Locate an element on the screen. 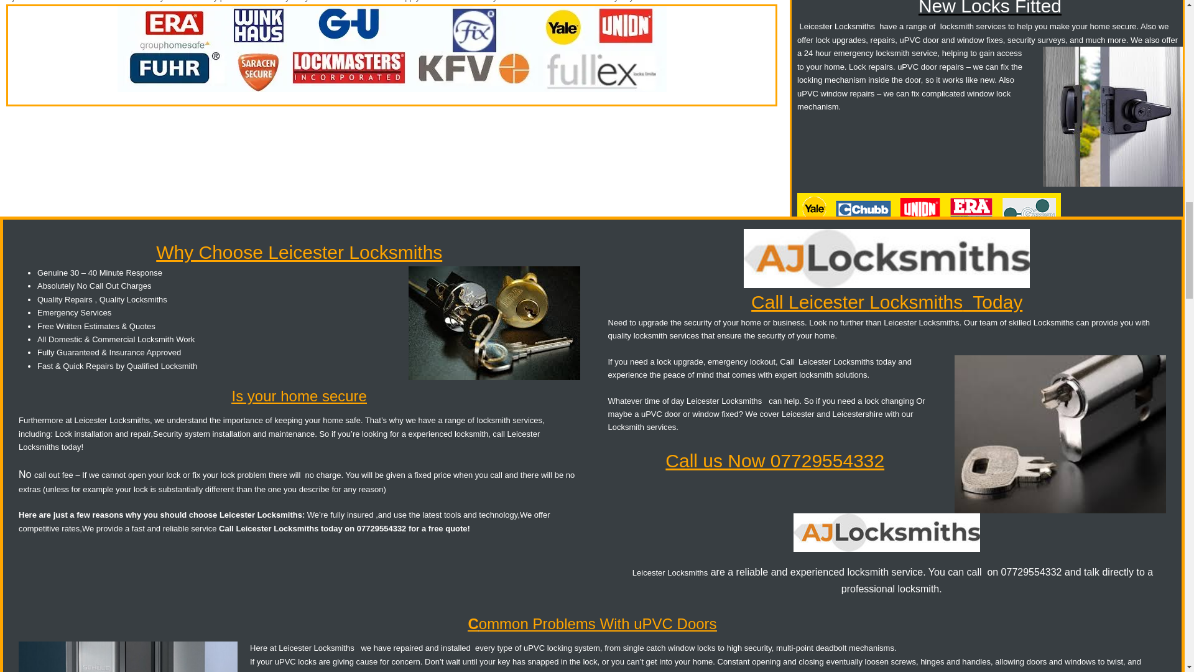 The height and width of the screenshot is (672, 1194). Locksmiths is located at coordinates (741, 401).